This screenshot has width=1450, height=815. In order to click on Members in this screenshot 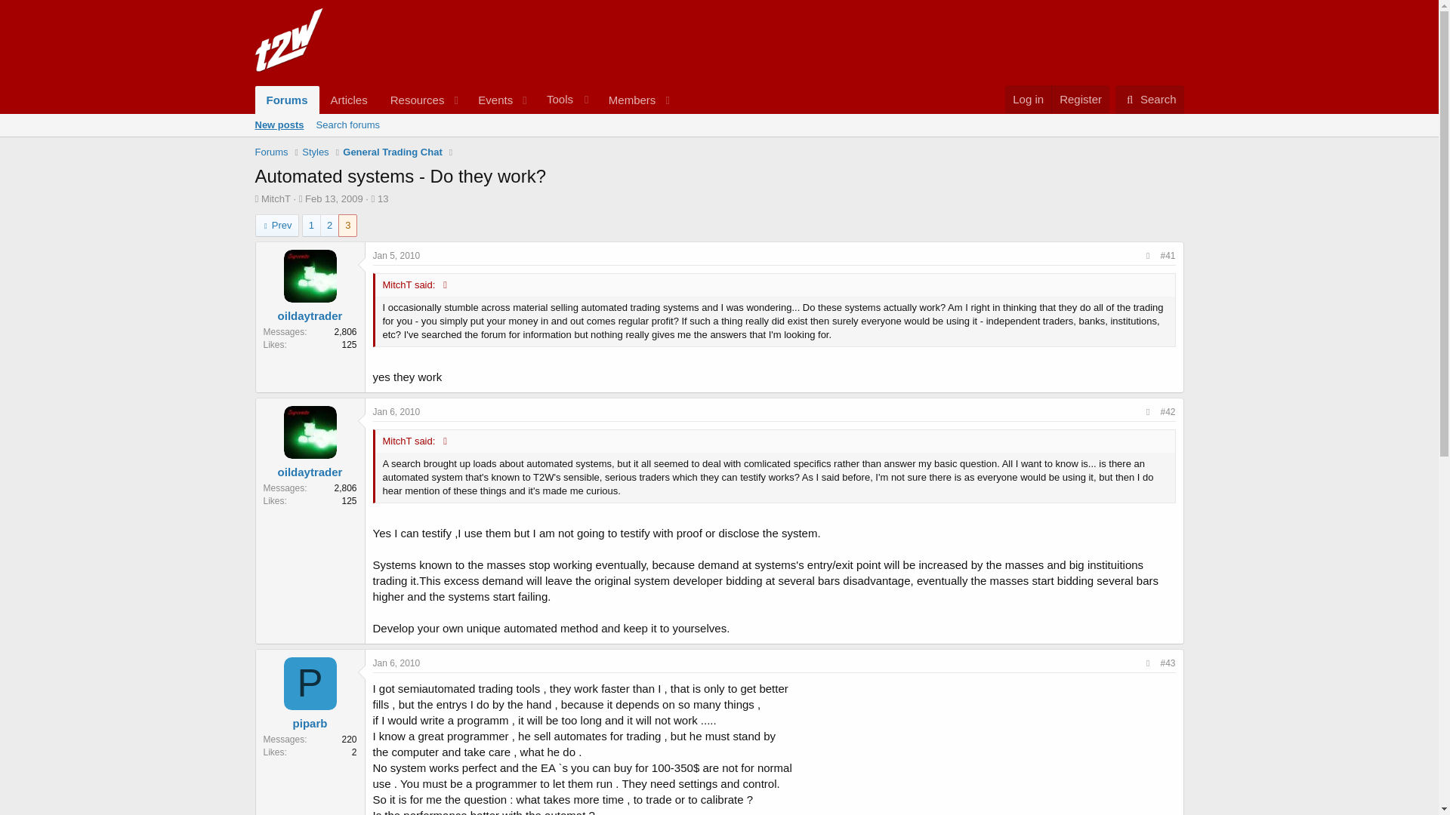, I will do `click(627, 100)`.